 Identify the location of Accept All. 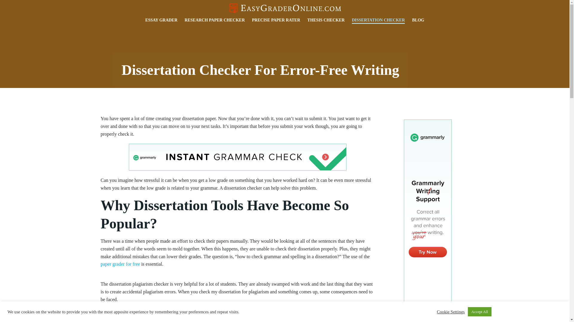
(480, 312).